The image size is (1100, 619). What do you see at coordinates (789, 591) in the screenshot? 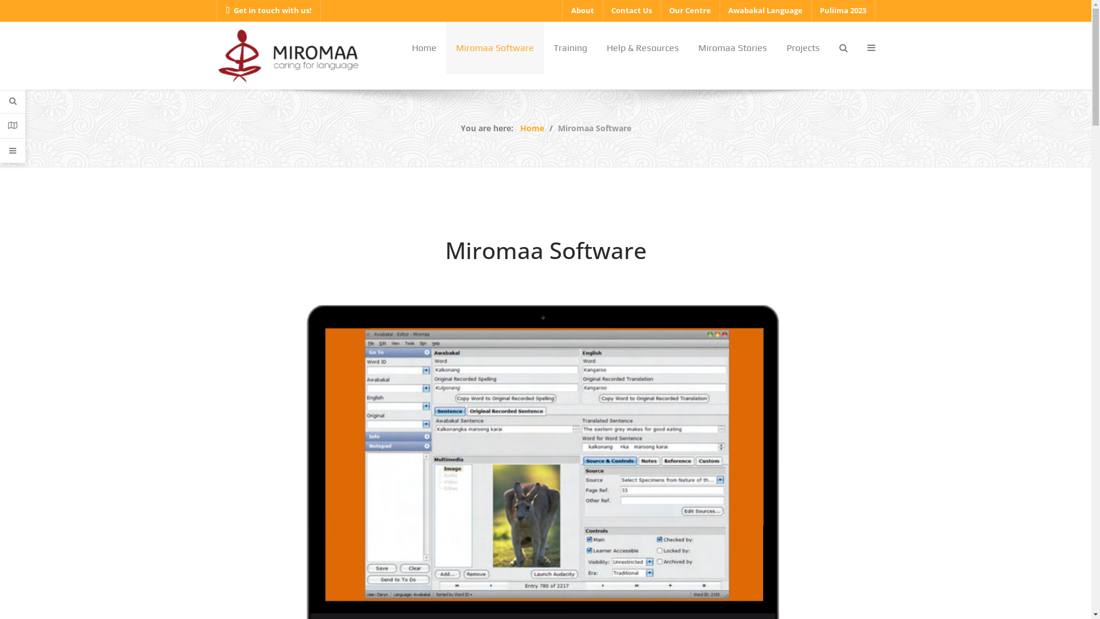
I see `Facebook` at bounding box center [789, 591].